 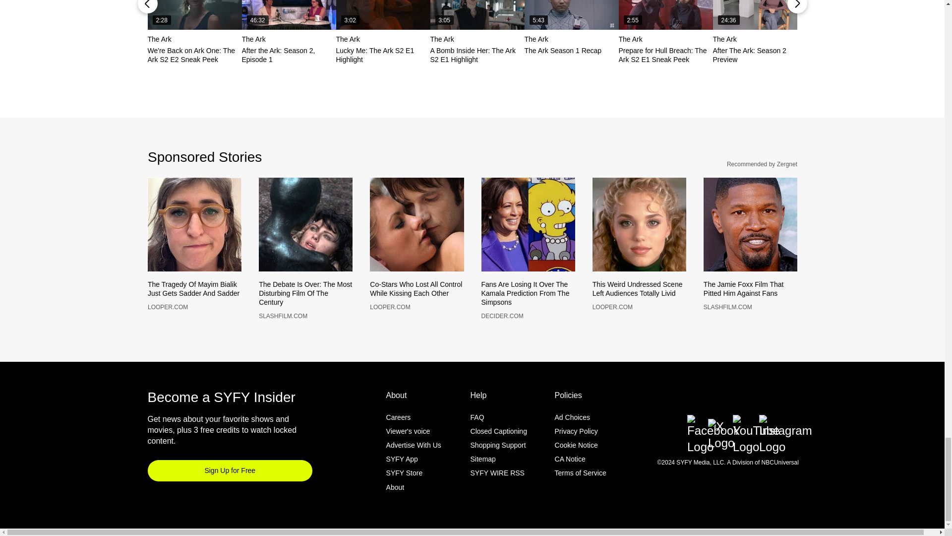 I want to click on After the Ark: Season 2, Episode 1, so click(x=289, y=15).